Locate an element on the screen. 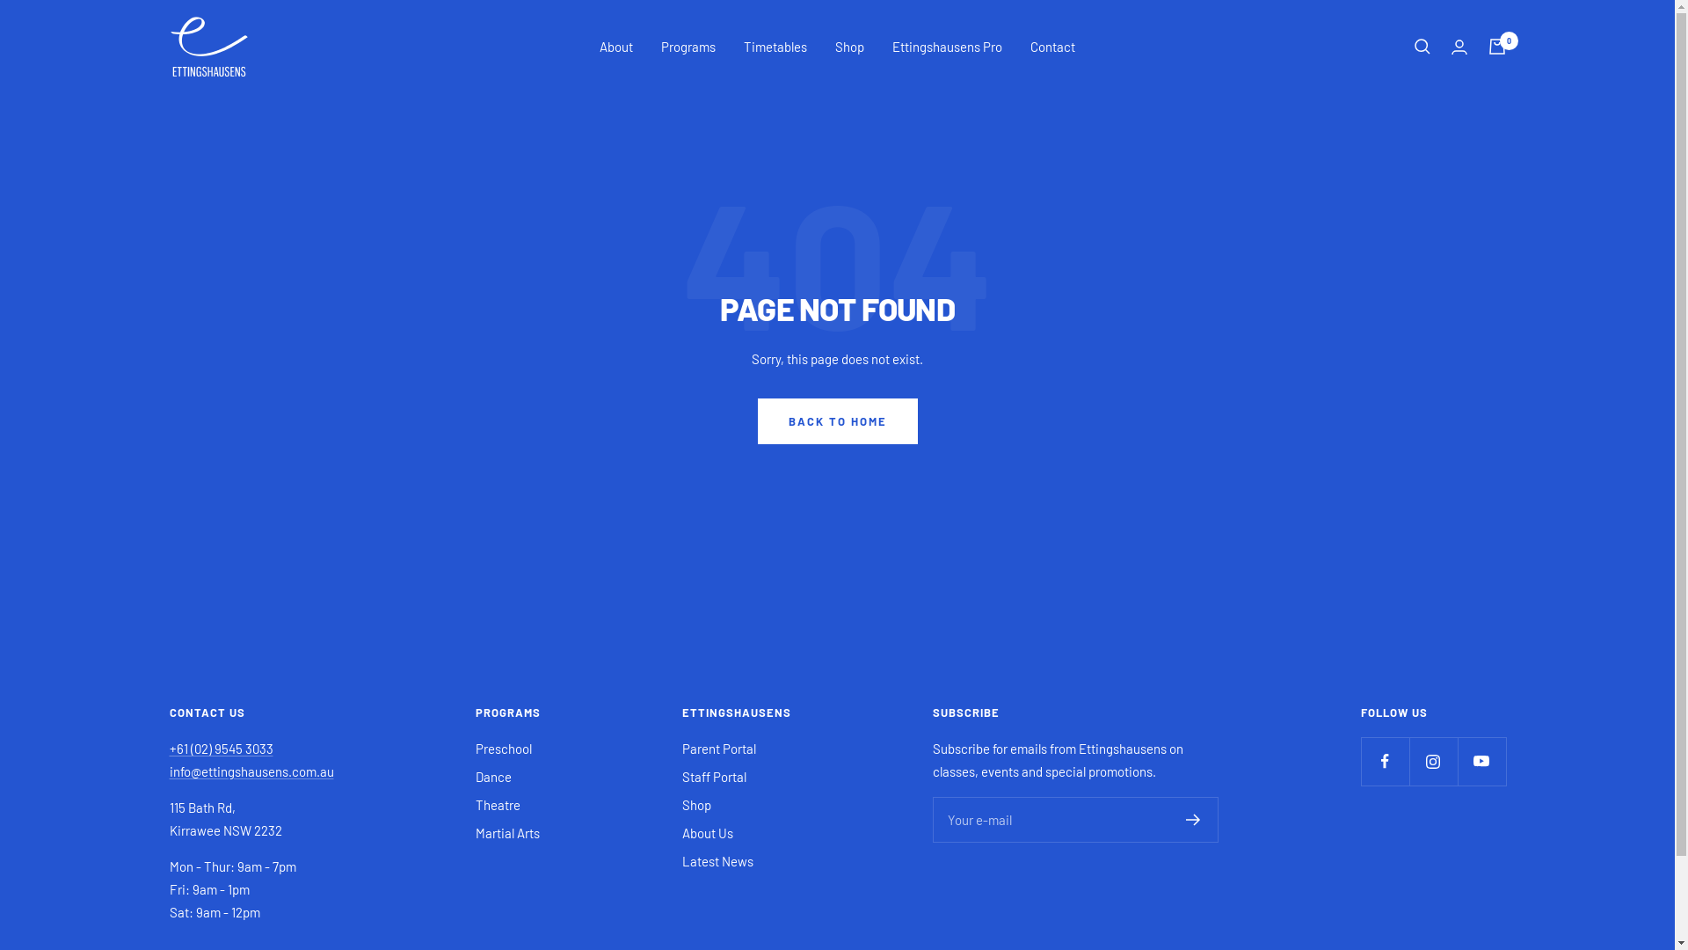 The image size is (1688, 950). XPF is located at coordinates (202, 909).